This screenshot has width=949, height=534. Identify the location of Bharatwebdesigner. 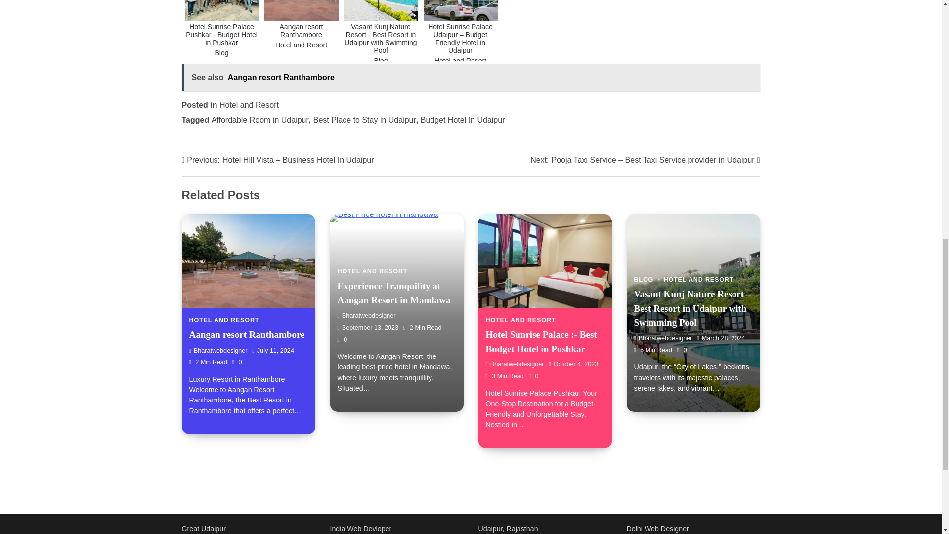
(514, 364).